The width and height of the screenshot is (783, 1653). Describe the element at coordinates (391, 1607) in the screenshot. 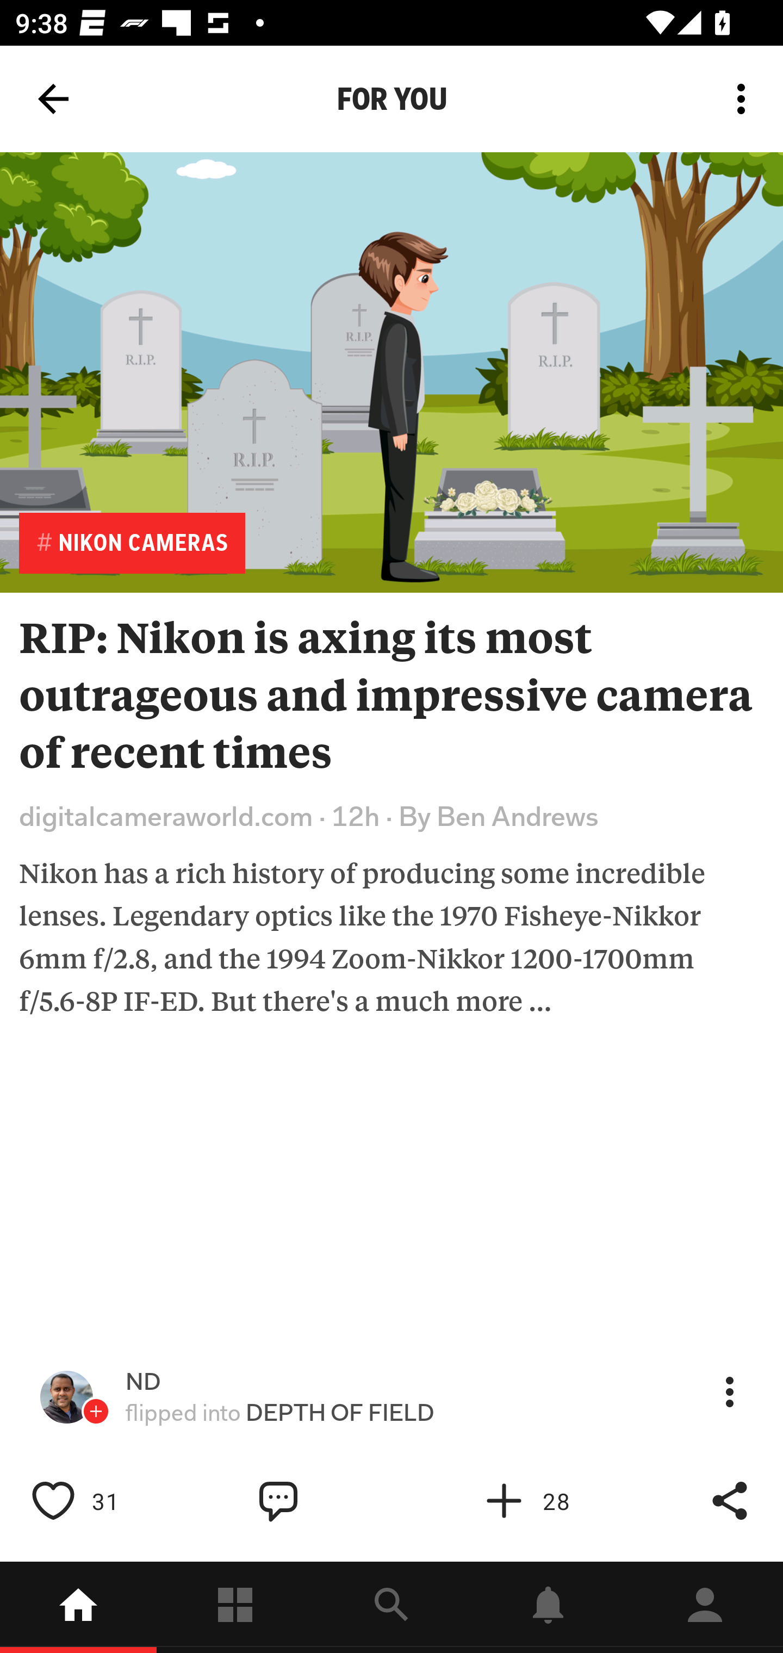

I see `explore` at that location.